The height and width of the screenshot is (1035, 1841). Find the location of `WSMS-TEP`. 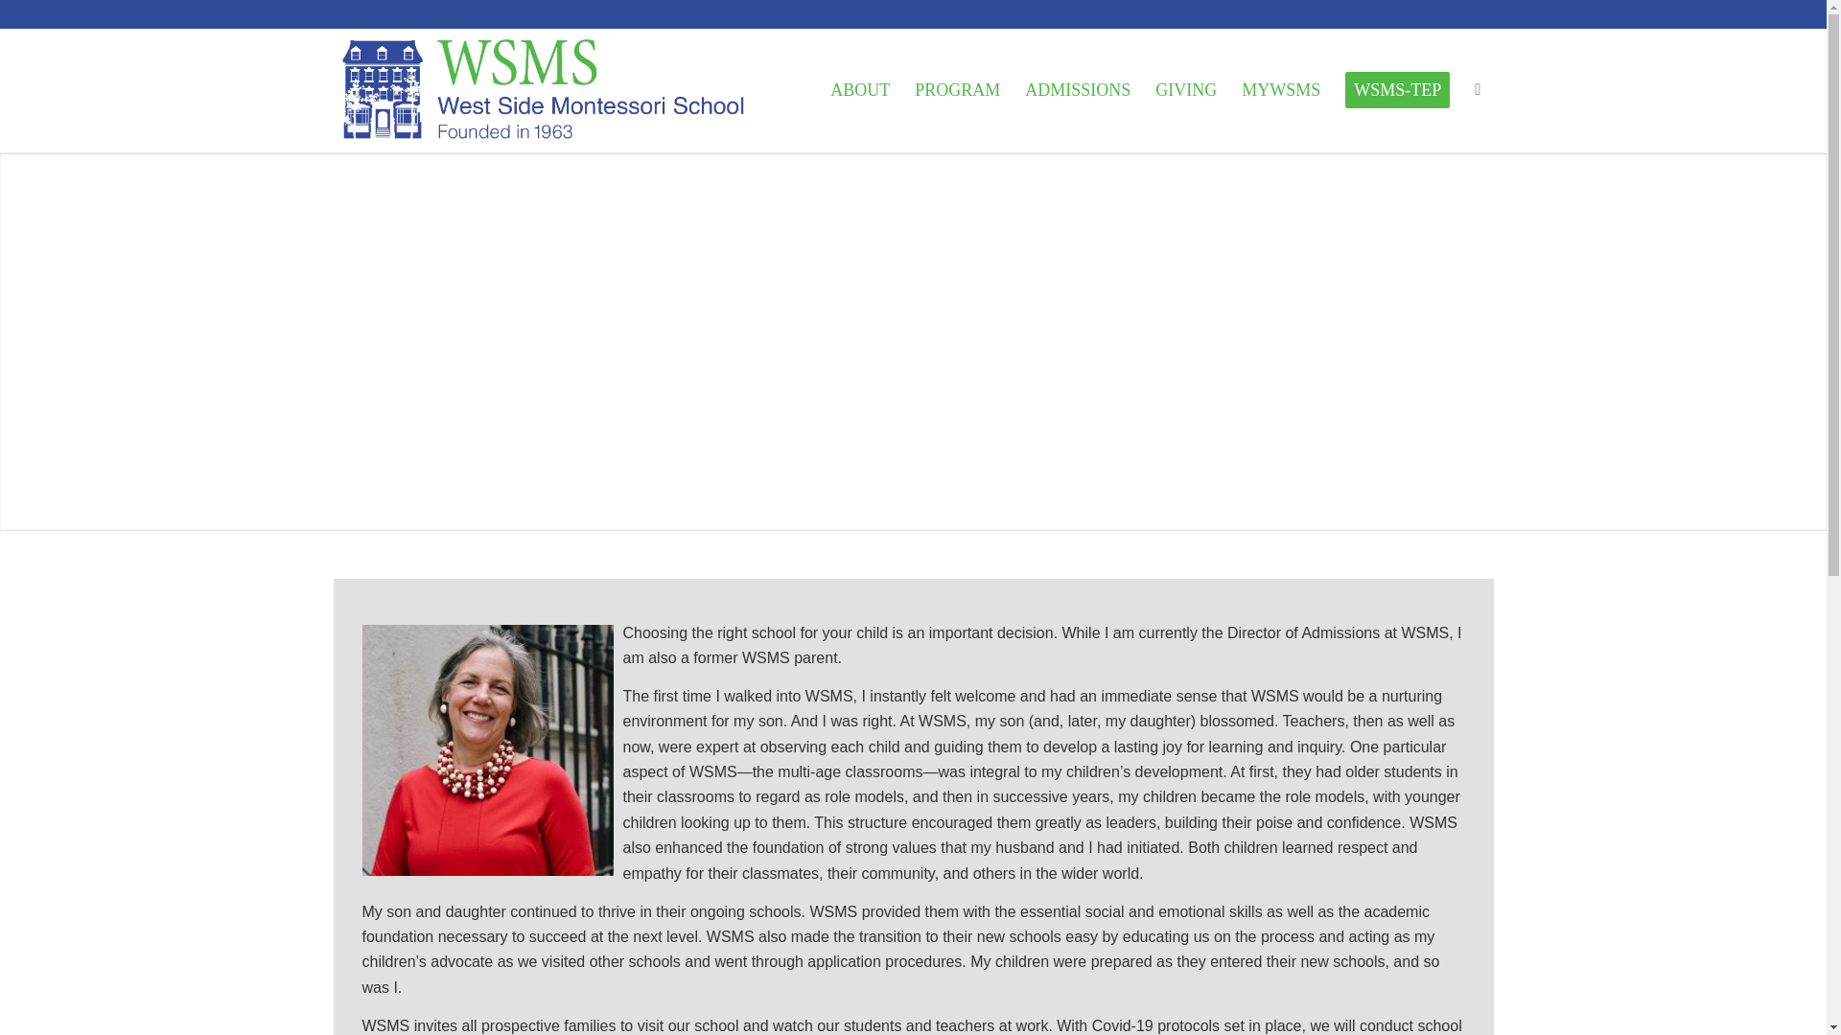

WSMS-TEP is located at coordinates (1397, 90).